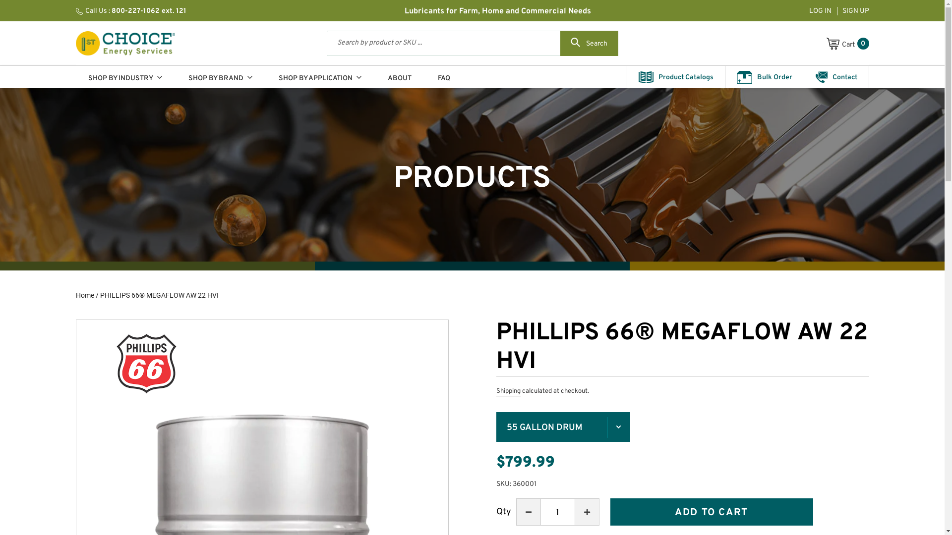  What do you see at coordinates (711, 512) in the screenshot?
I see `ADD TO CART` at bounding box center [711, 512].